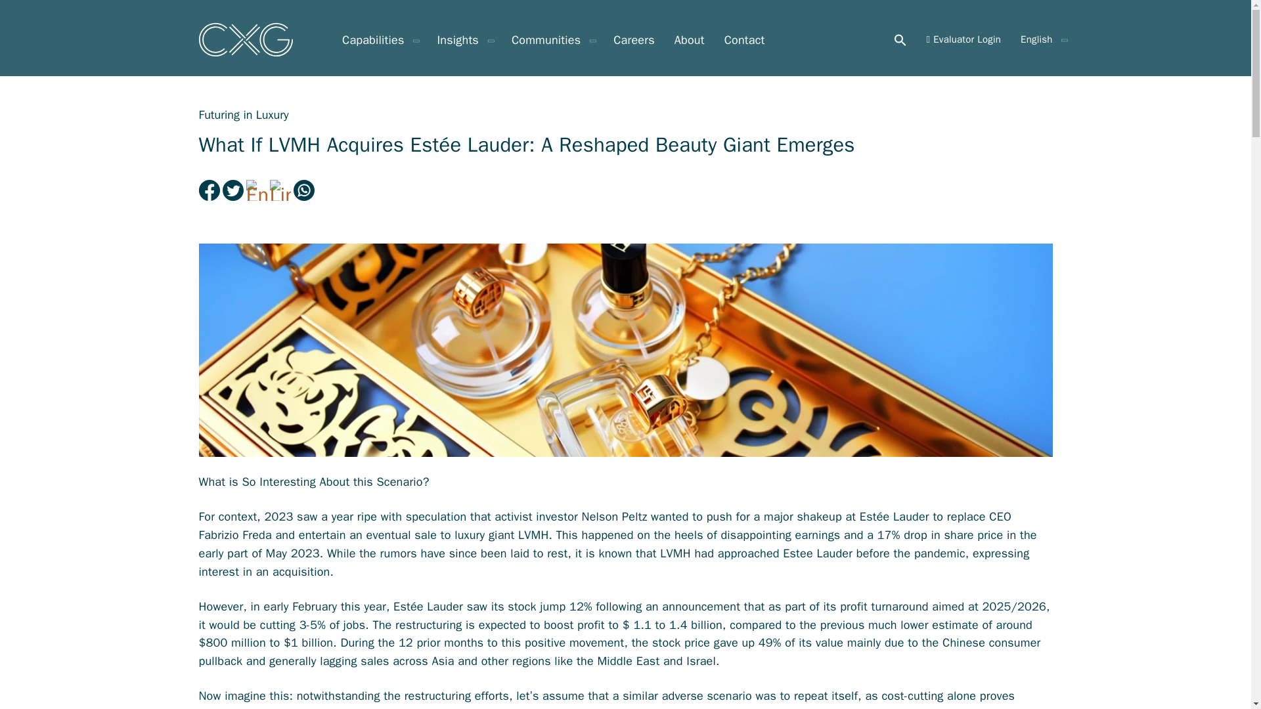 The width and height of the screenshot is (1261, 709). I want to click on Facebook, so click(210, 190).